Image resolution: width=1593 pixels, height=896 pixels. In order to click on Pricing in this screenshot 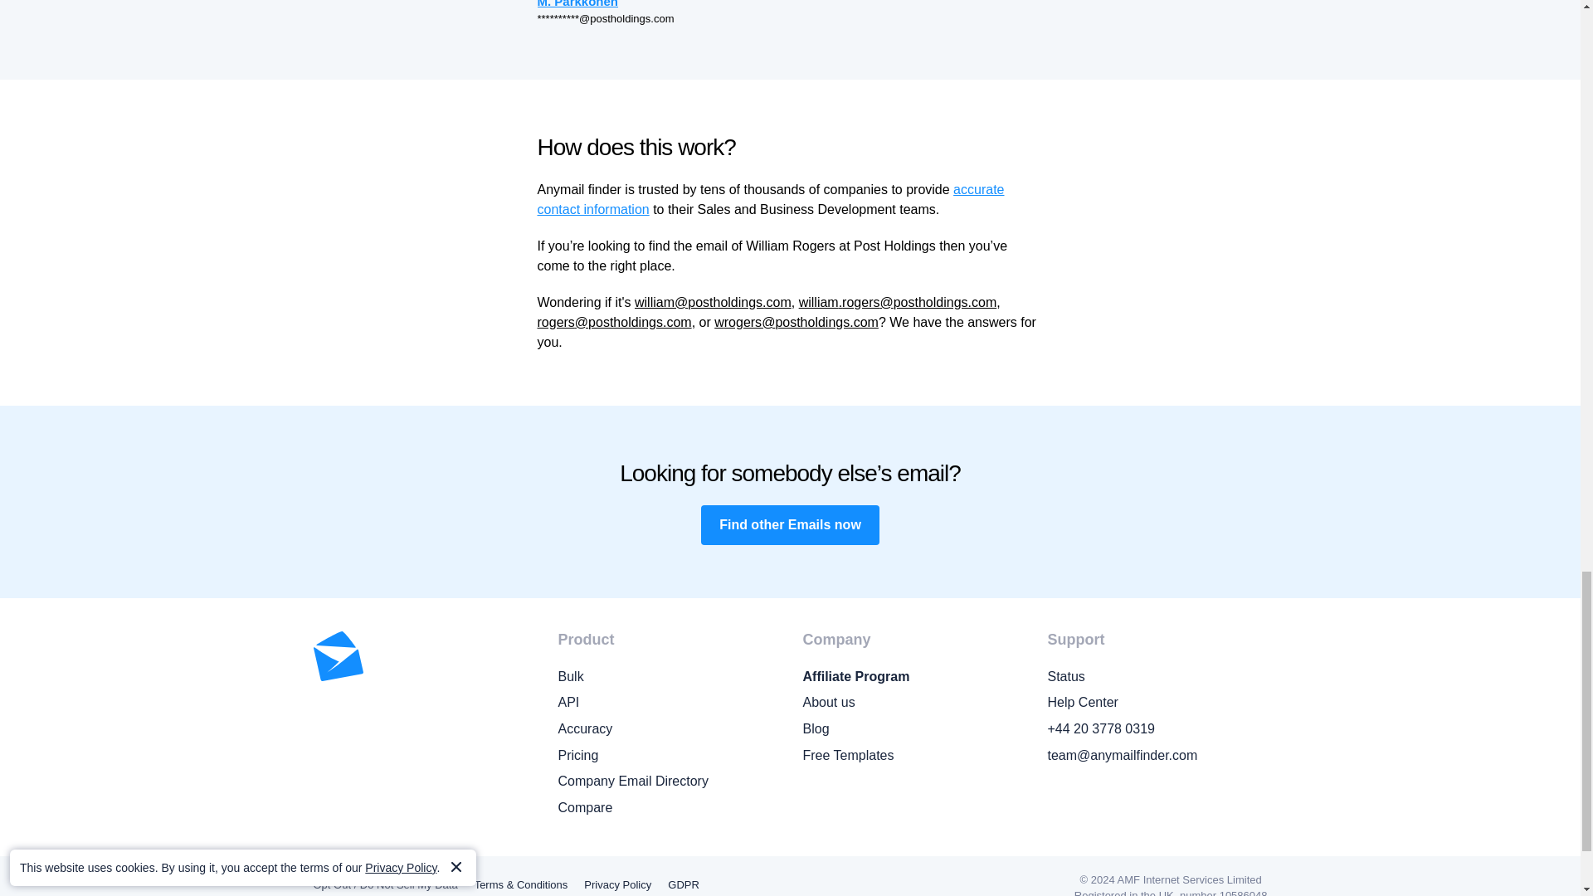, I will do `click(667, 755)`.